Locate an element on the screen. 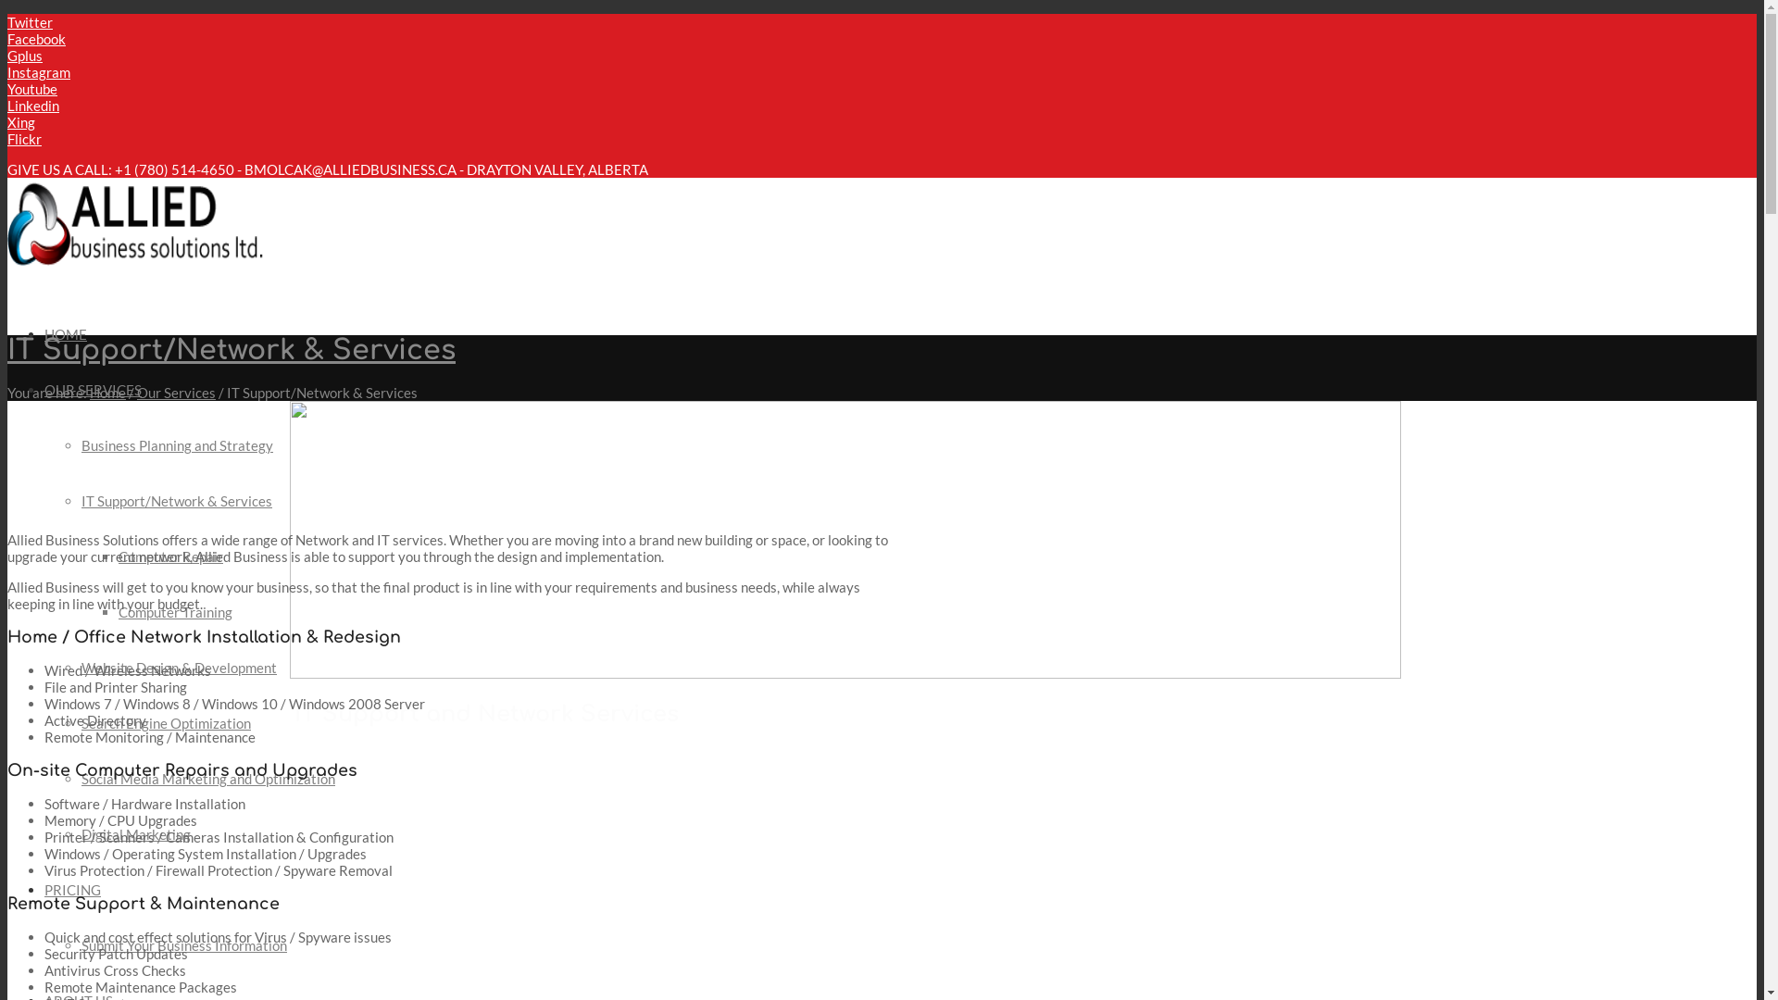 The image size is (1778, 1000). Linkedin is located at coordinates (33, 106).